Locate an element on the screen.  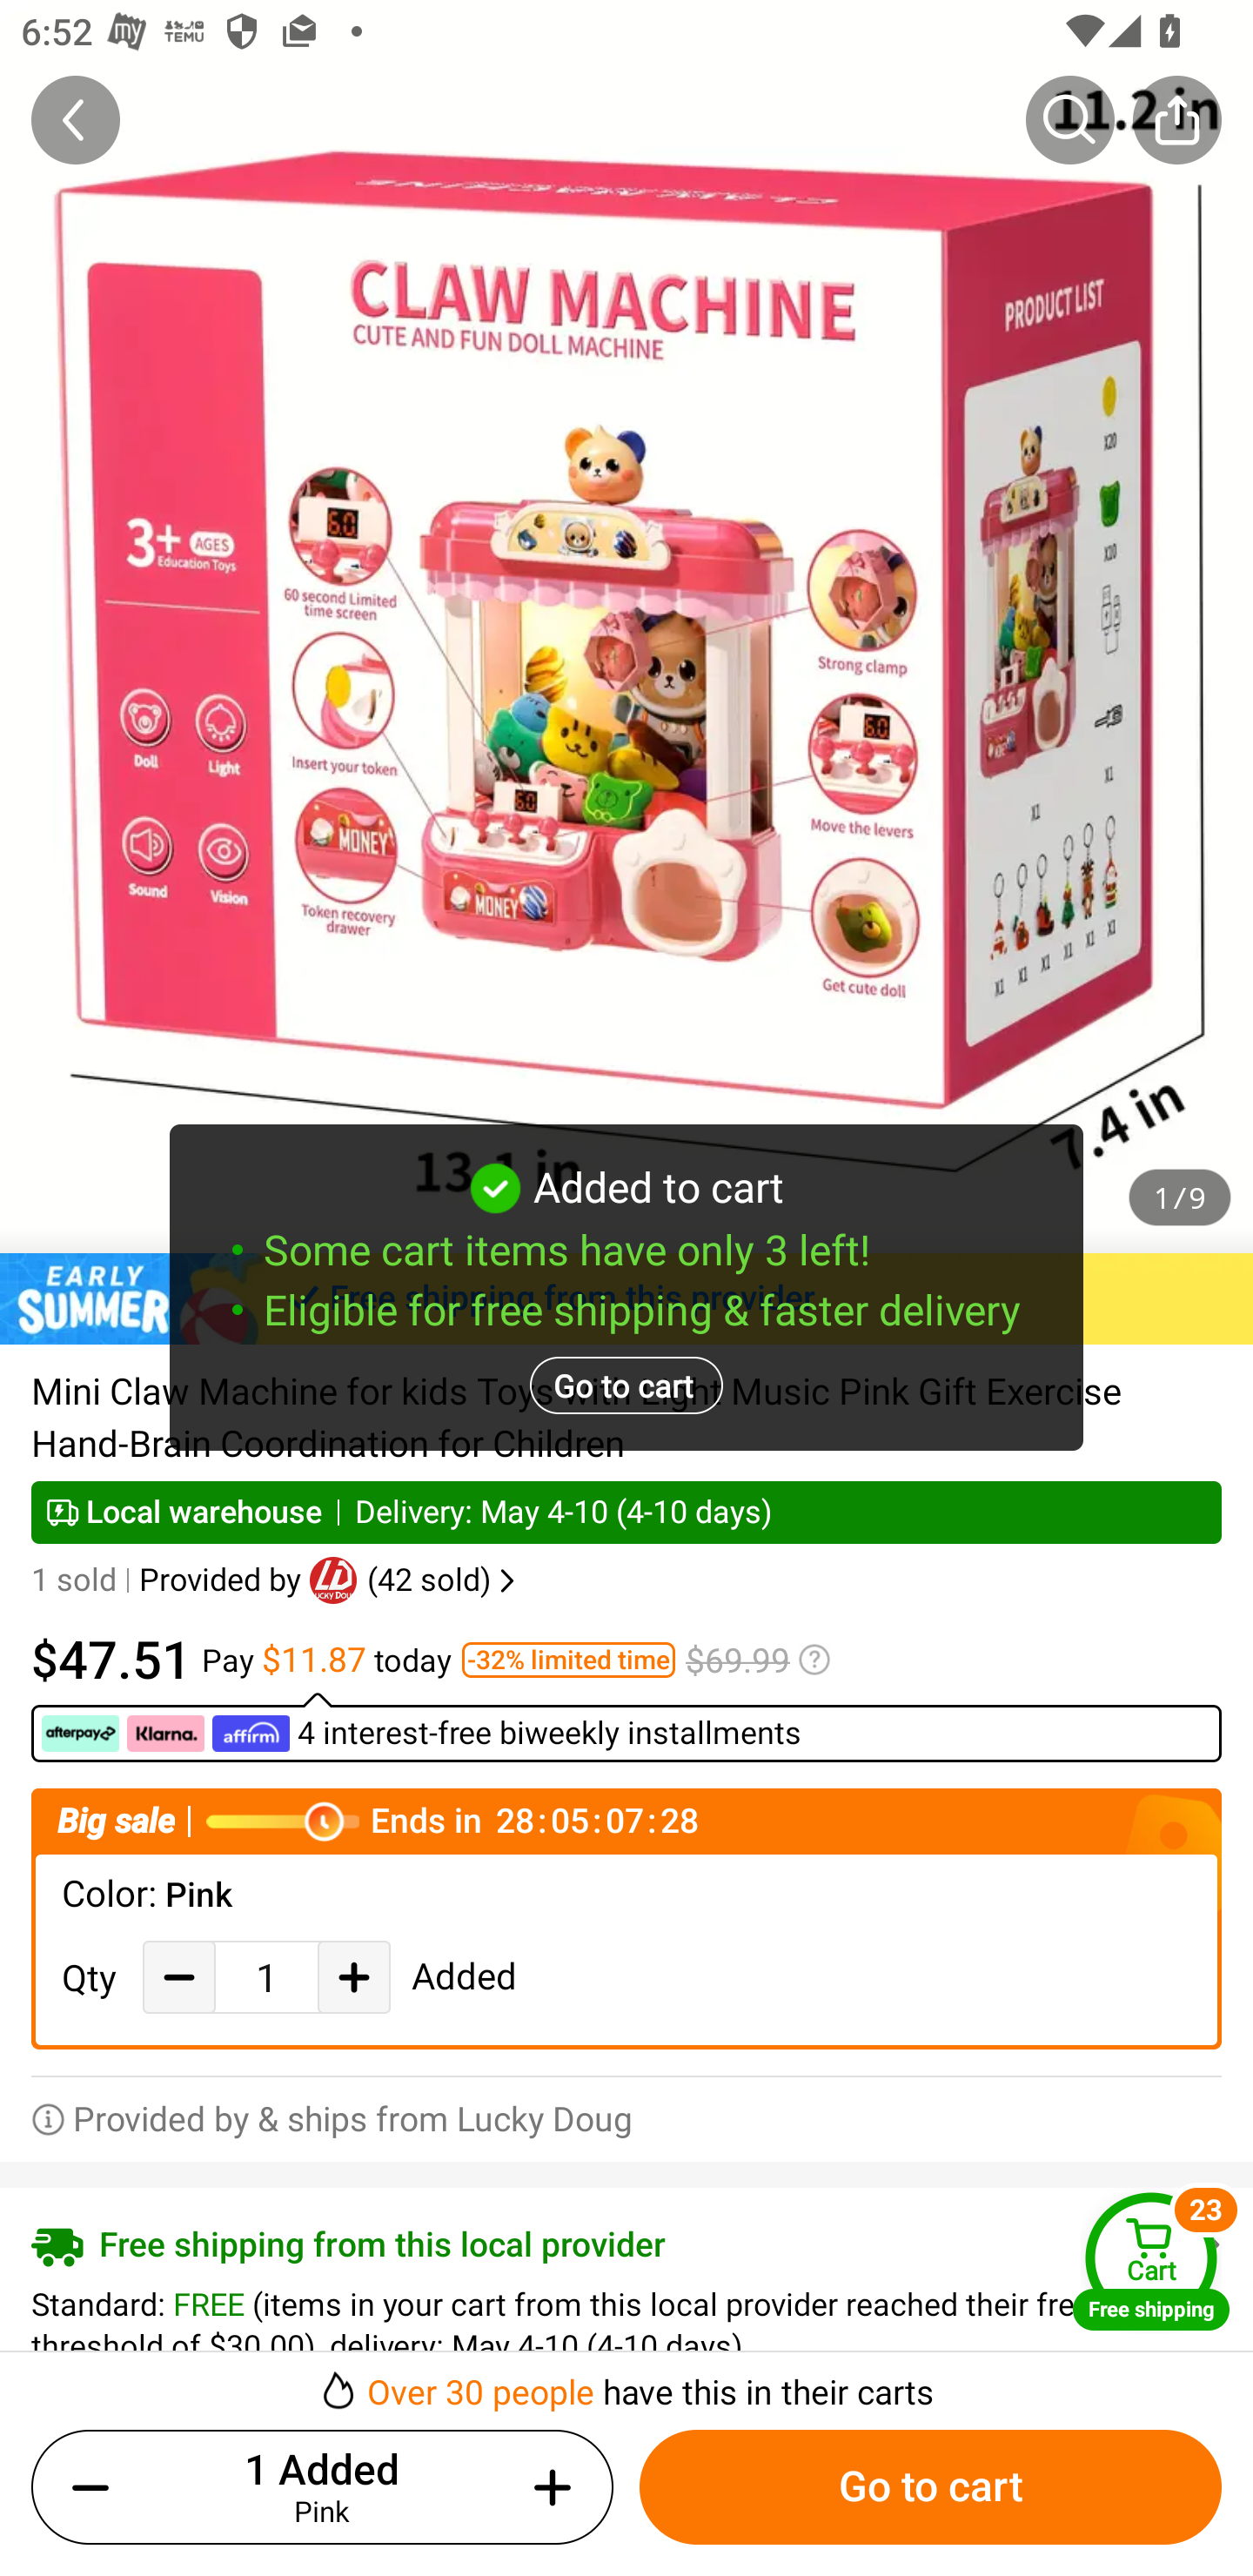
Go to cart is located at coordinates (930, 2487).